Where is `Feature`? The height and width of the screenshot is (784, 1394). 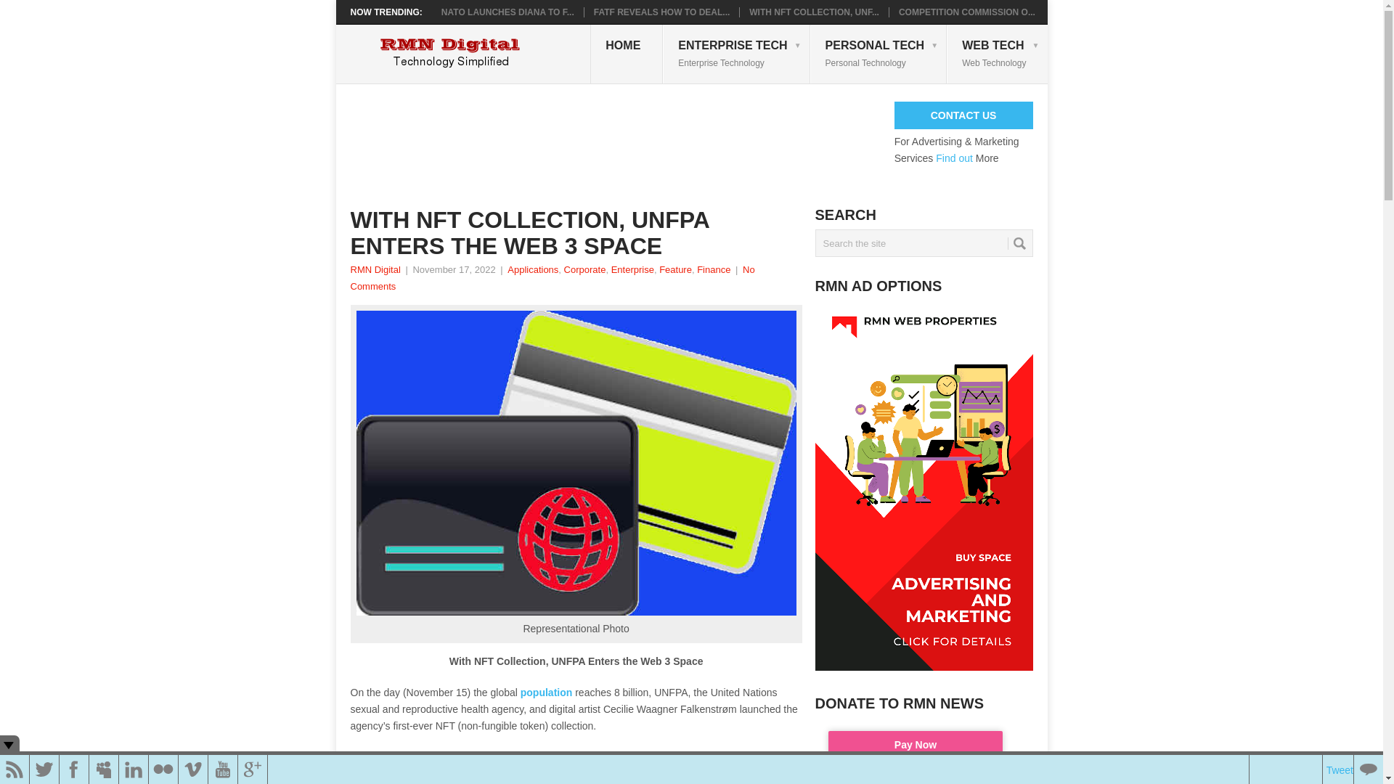
Feature is located at coordinates (675, 269).